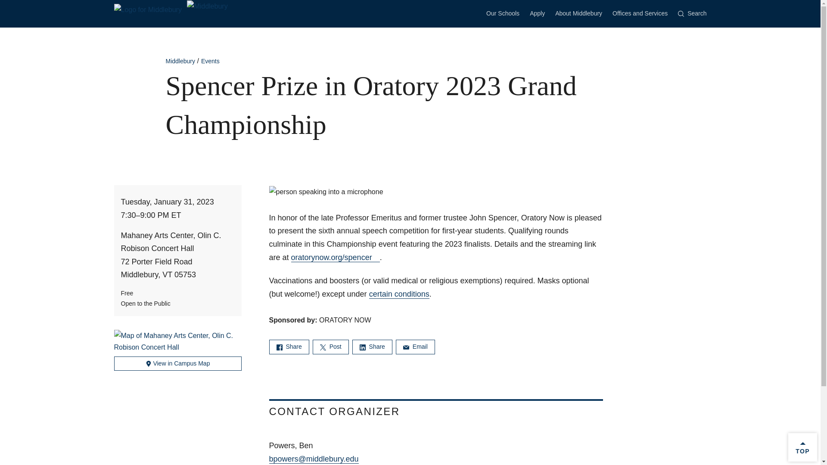 This screenshot has width=827, height=465. I want to click on Post to X, so click(331, 347).